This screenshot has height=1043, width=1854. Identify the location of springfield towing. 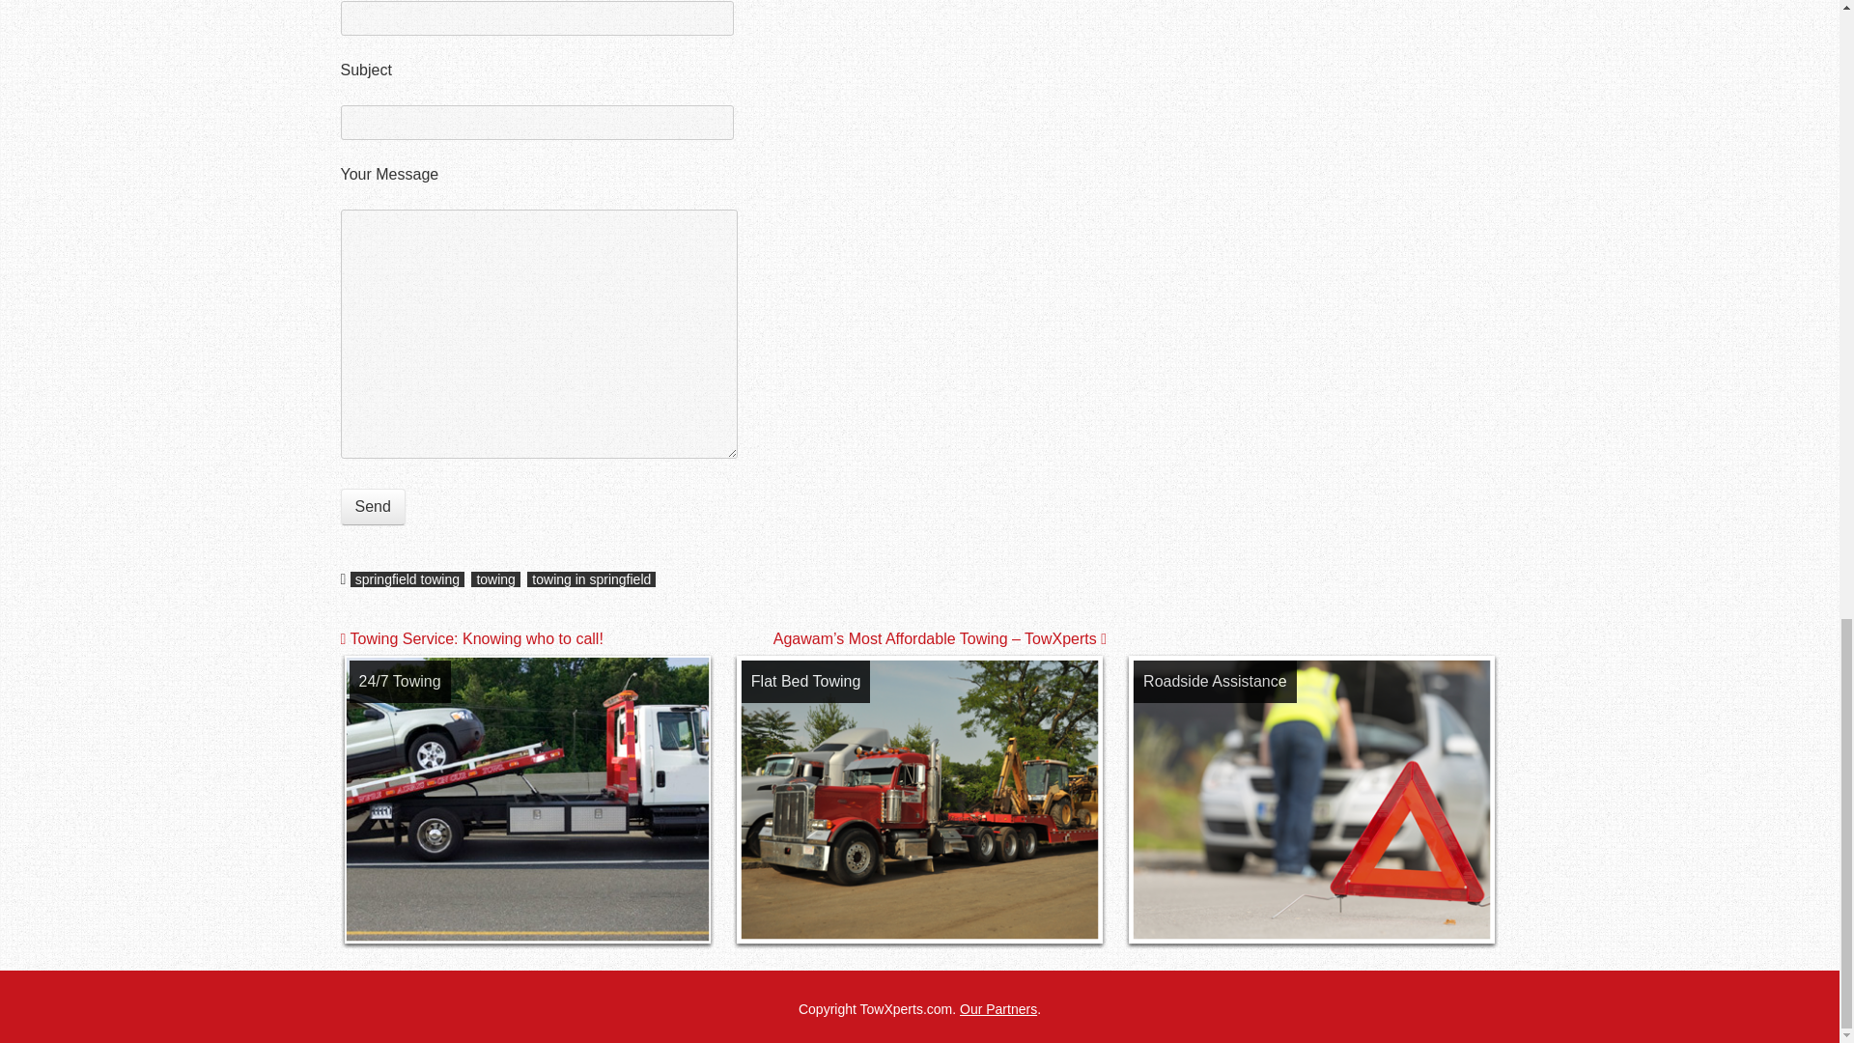
(407, 579).